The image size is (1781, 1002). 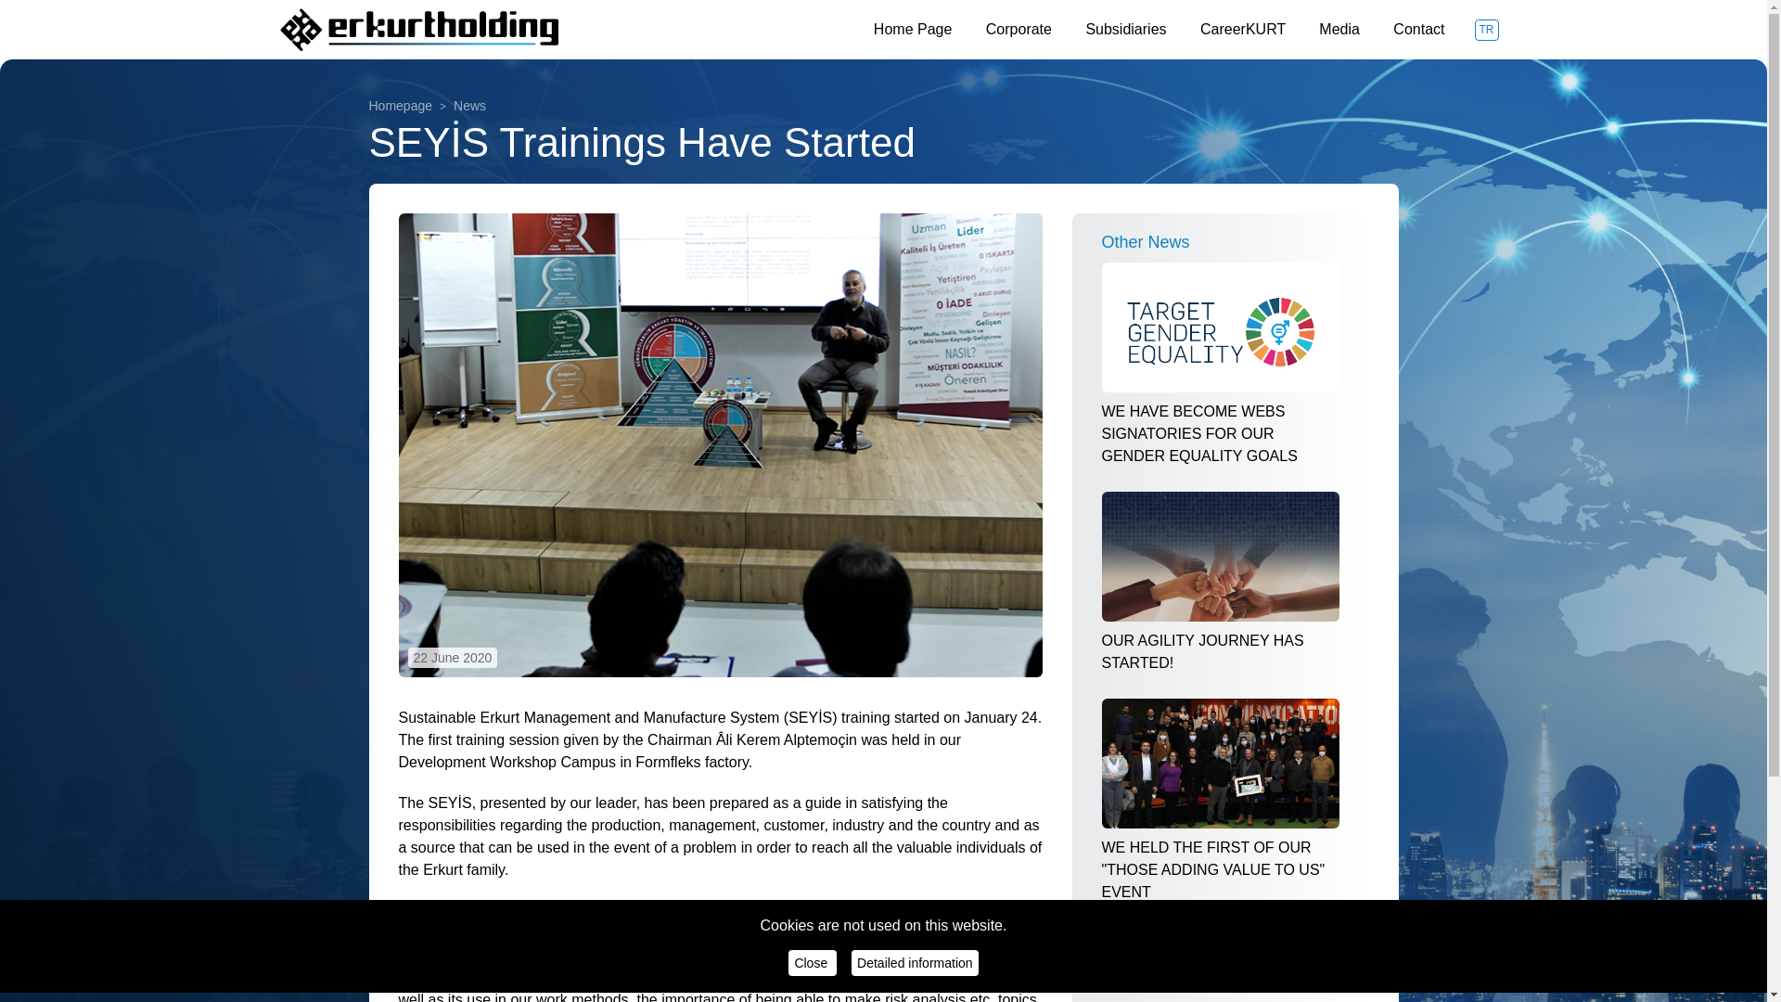 I want to click on News, so click(x=459, y=106).